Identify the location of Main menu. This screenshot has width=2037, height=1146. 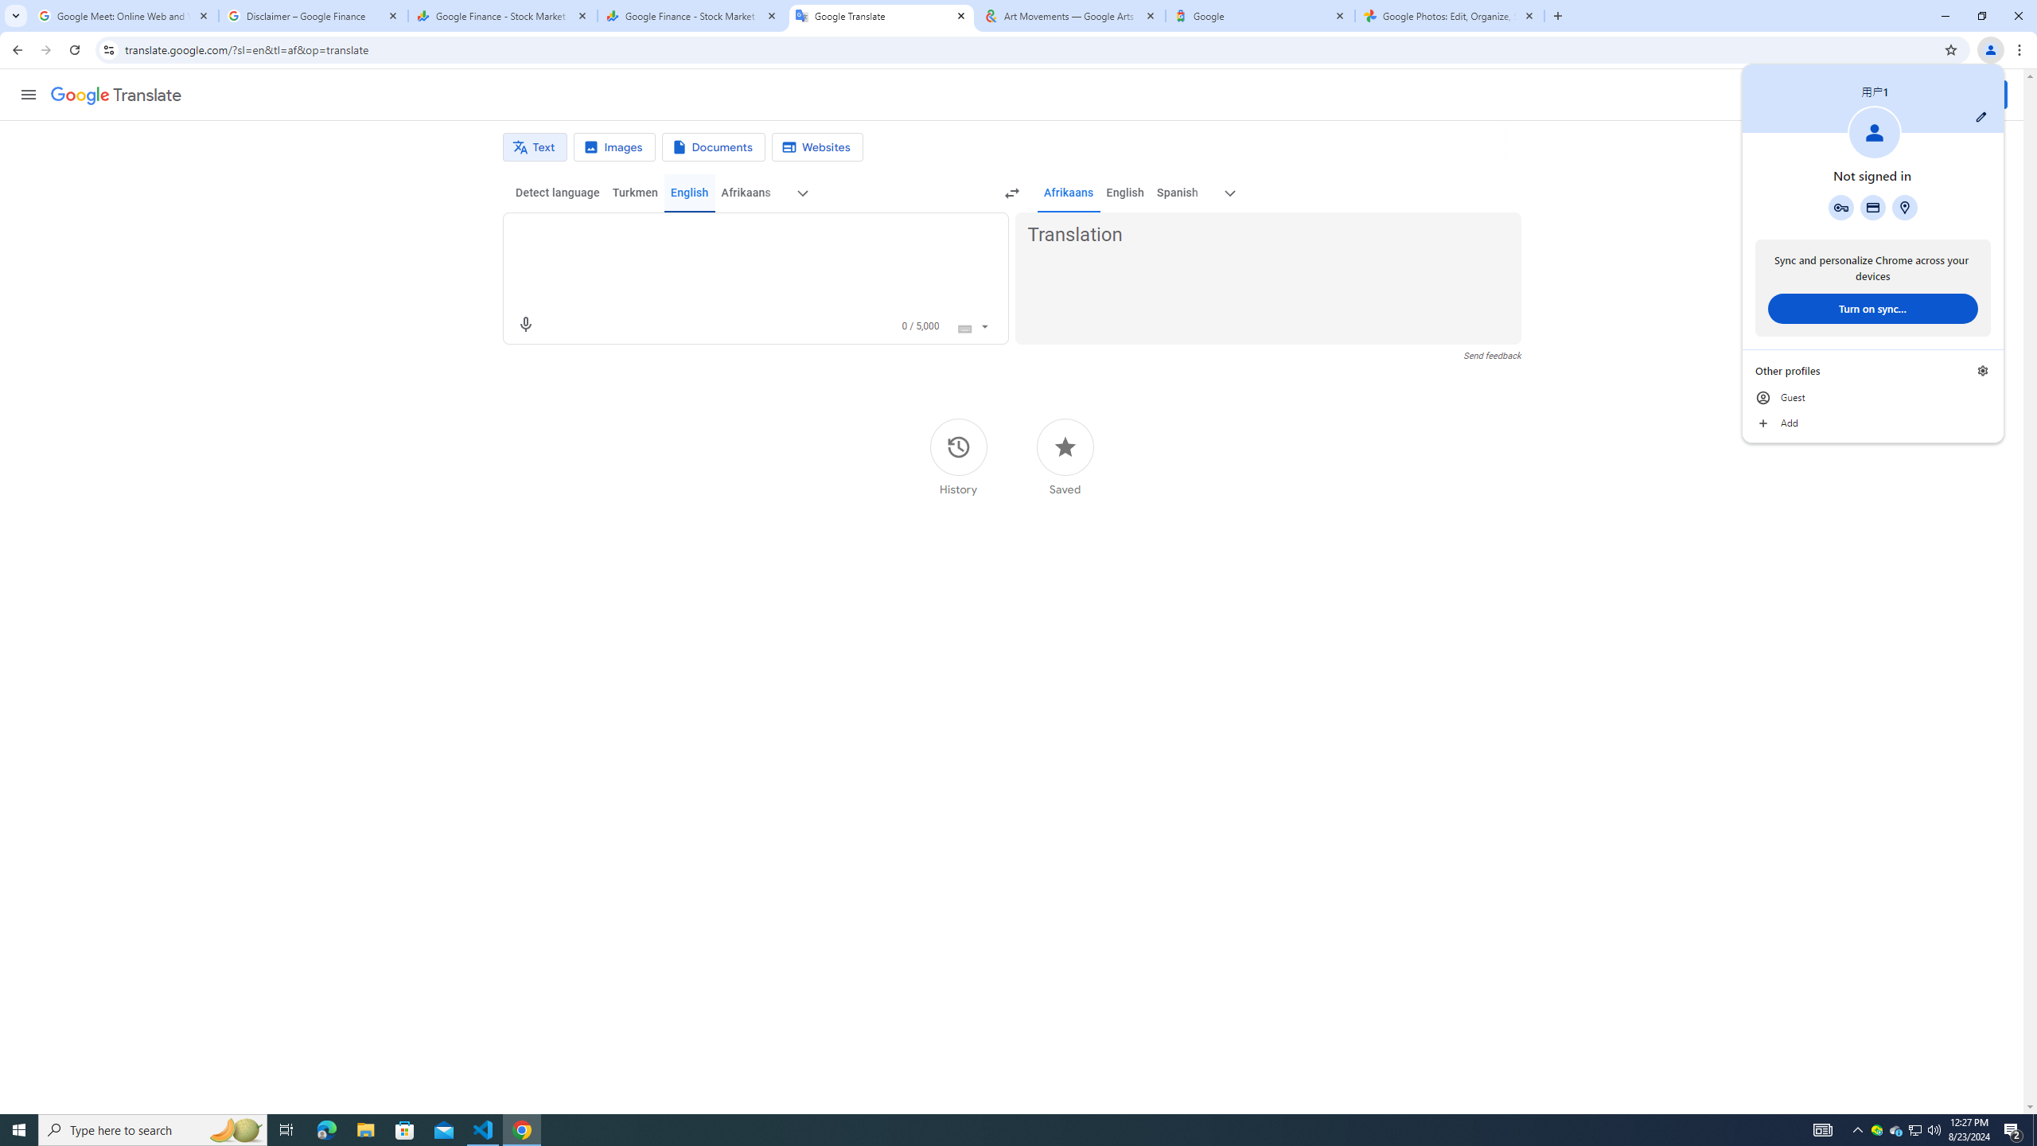
(984, 325).